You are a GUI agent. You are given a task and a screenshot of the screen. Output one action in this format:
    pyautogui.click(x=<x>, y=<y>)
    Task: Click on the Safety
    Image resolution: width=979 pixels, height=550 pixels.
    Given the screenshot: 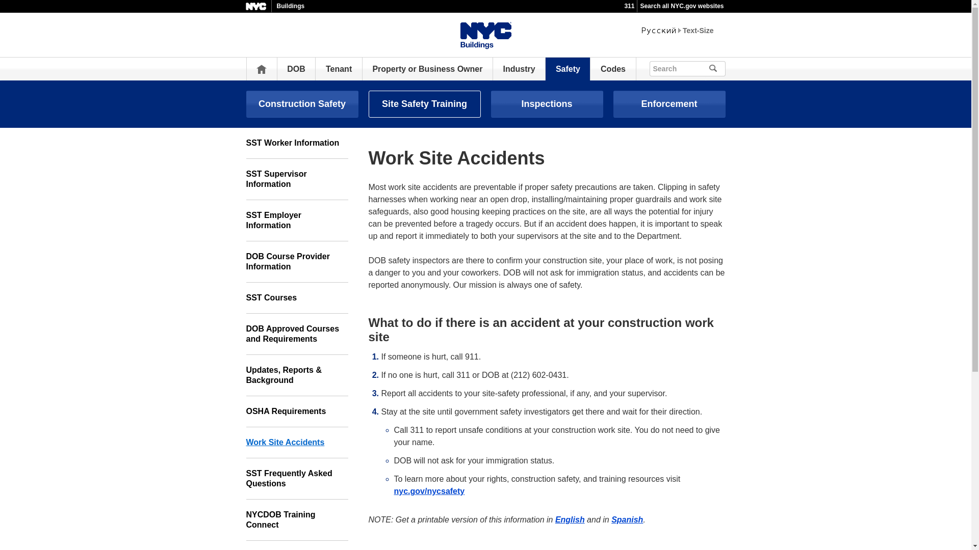 What is the action you would take?
    pyautogui.click(x=568, y=69)
    